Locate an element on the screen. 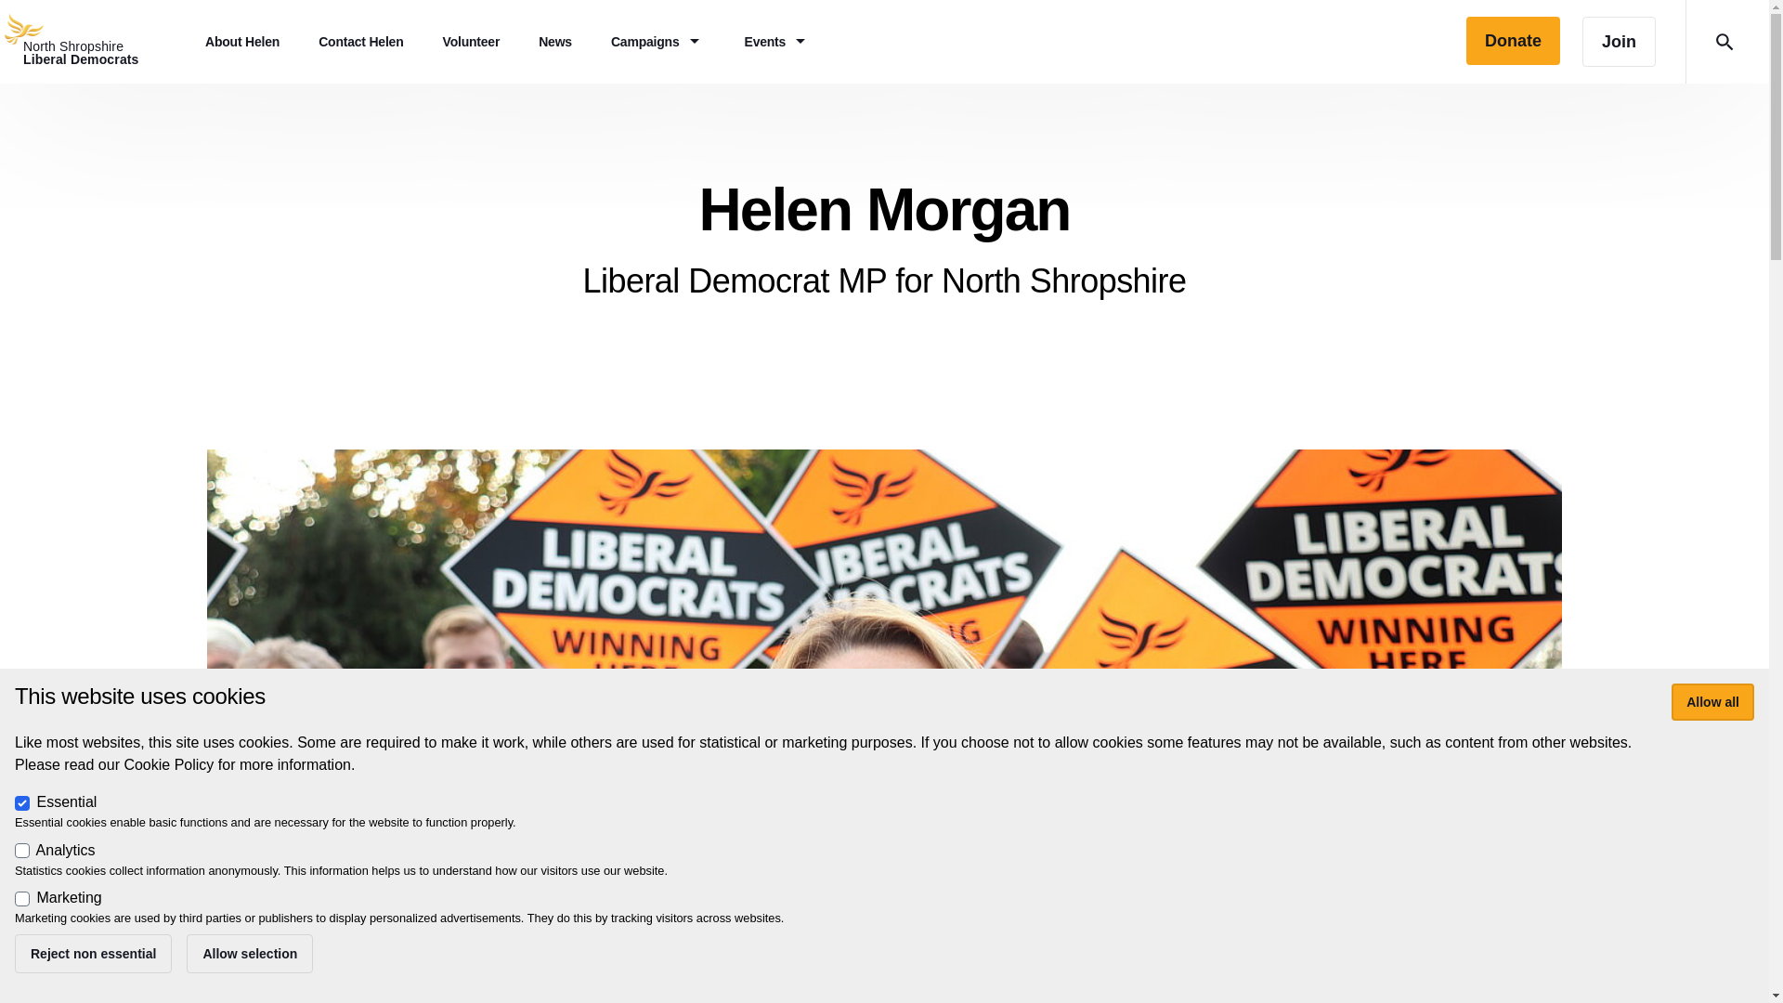 The width and height of the screenshot is (1783, 1003). Reject non essential is located at coordinates (93, 953).